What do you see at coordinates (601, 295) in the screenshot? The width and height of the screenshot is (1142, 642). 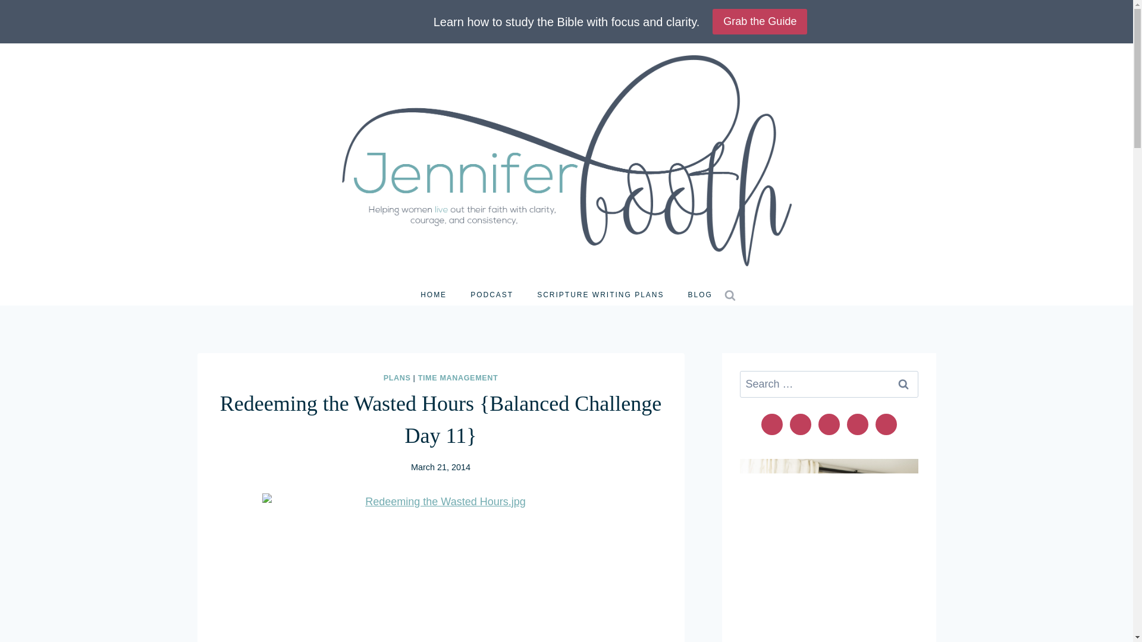 I see `SCRIPTURE WRITING PLANS` at bounding box center [601, 295].